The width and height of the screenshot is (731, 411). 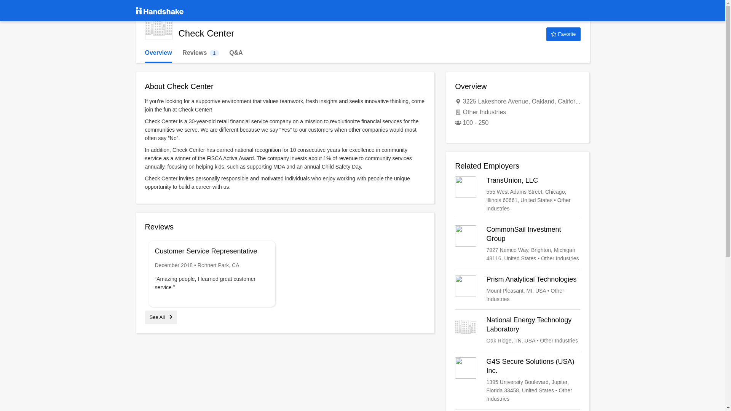 I want to click on CommonSail Investment Group, so click(x=517, y=289).